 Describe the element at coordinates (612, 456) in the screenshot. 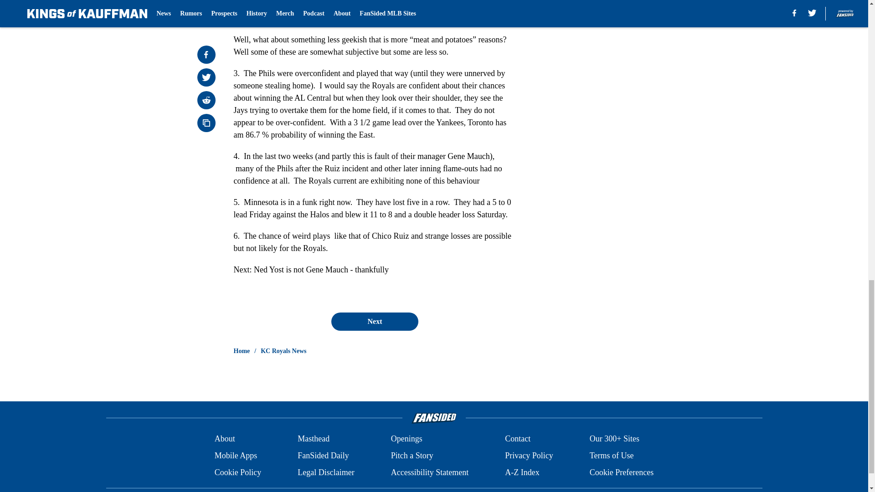

I see `Terms of Use` at that location.